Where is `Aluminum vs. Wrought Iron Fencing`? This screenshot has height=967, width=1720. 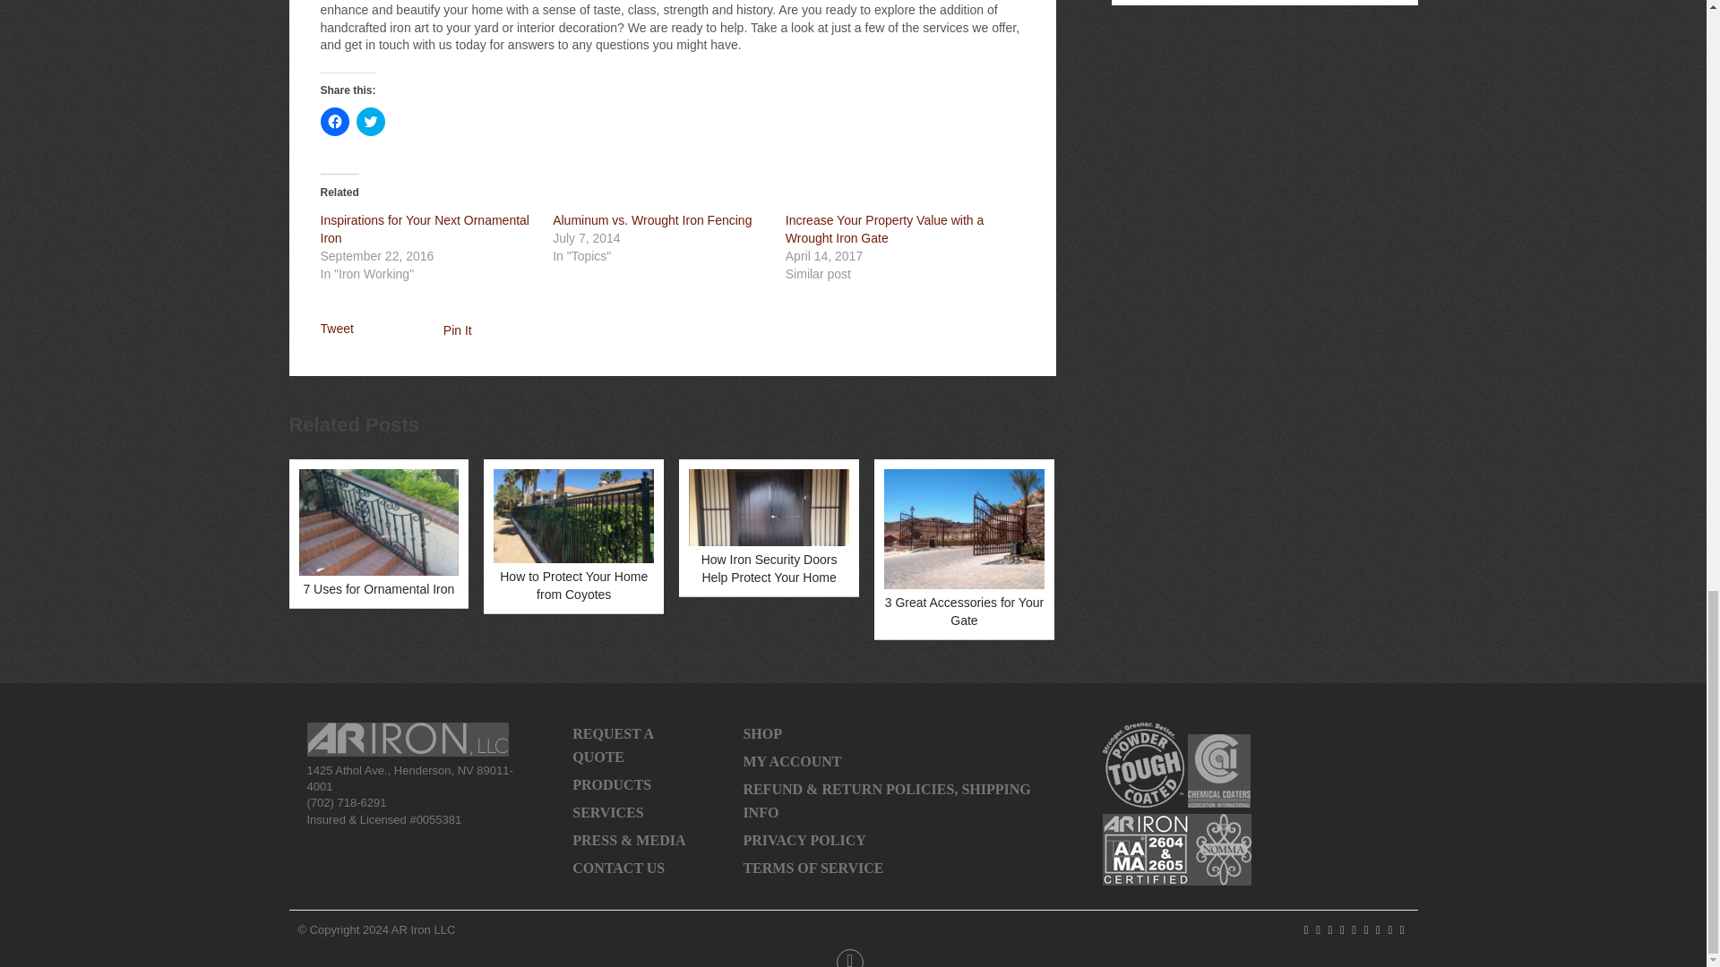
Aluminum vs. Wrought Iron Fencing is located at coordinates (652, 219).